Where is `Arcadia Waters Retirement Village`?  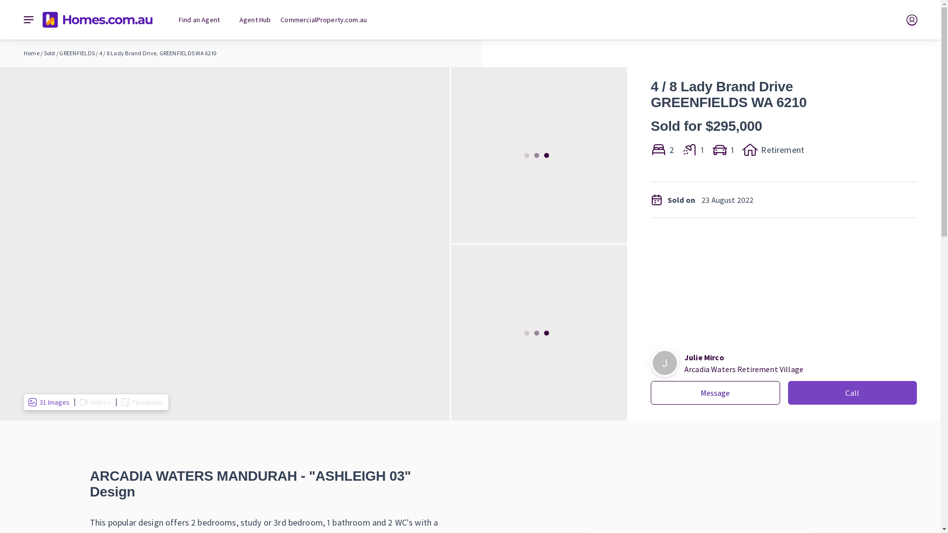
Arcadia Waters Retirement Village is located at coordinates (744, 369).